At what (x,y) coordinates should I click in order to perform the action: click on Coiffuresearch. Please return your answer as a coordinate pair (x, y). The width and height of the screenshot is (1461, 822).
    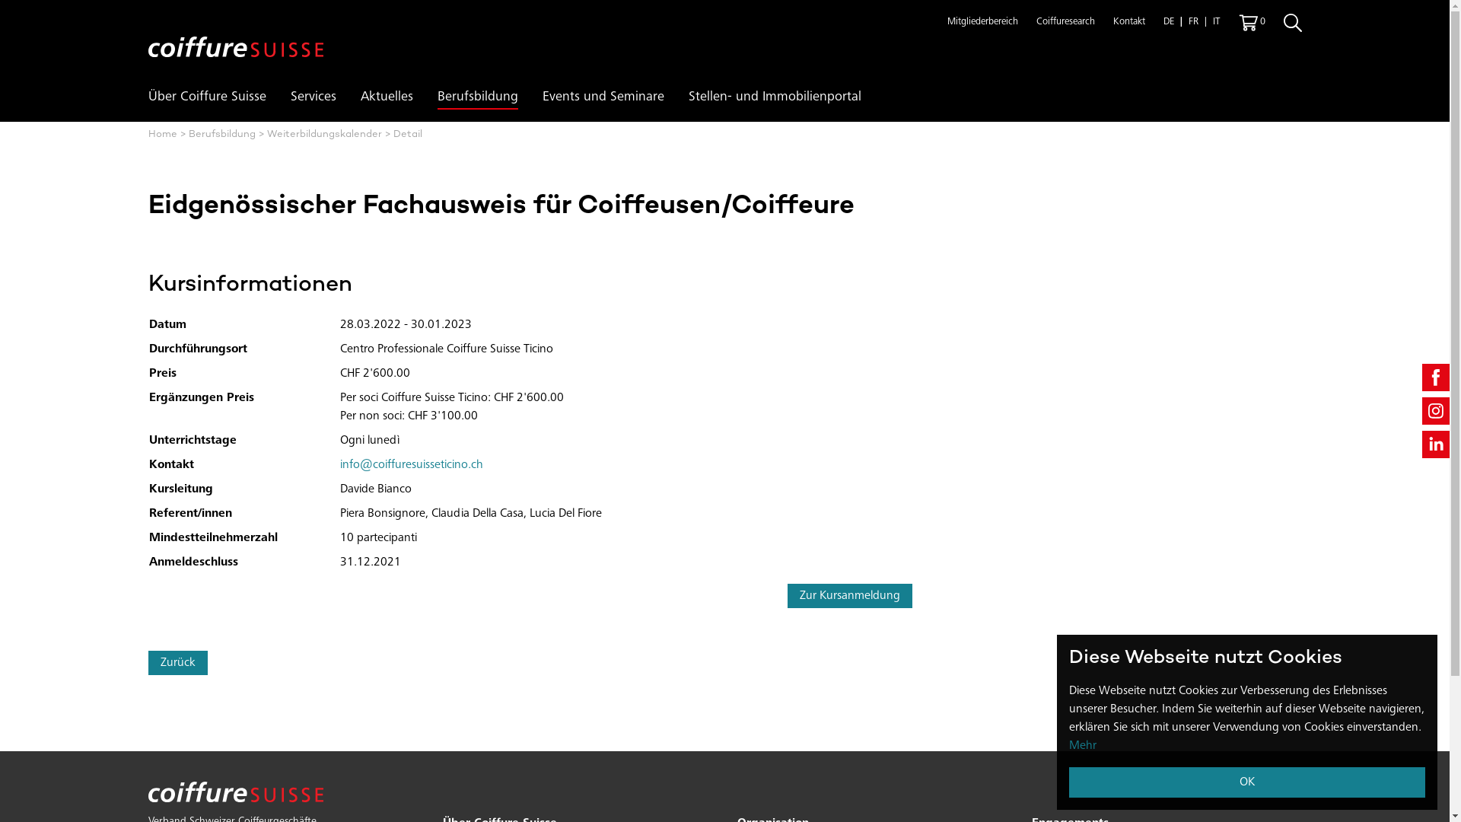
    Looking at the image, I should click on (1065, 23).